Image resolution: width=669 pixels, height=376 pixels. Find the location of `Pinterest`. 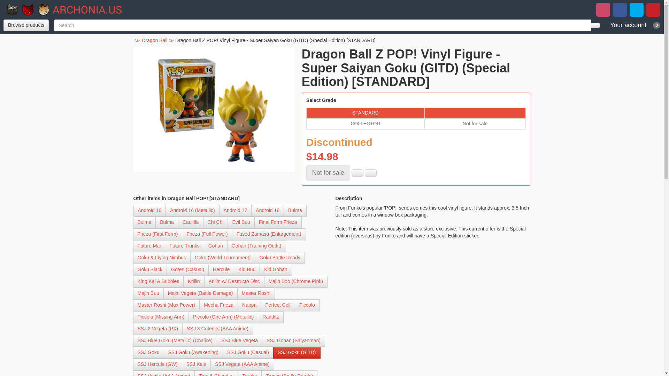

Pinterest is located at coordinates (603, 9).